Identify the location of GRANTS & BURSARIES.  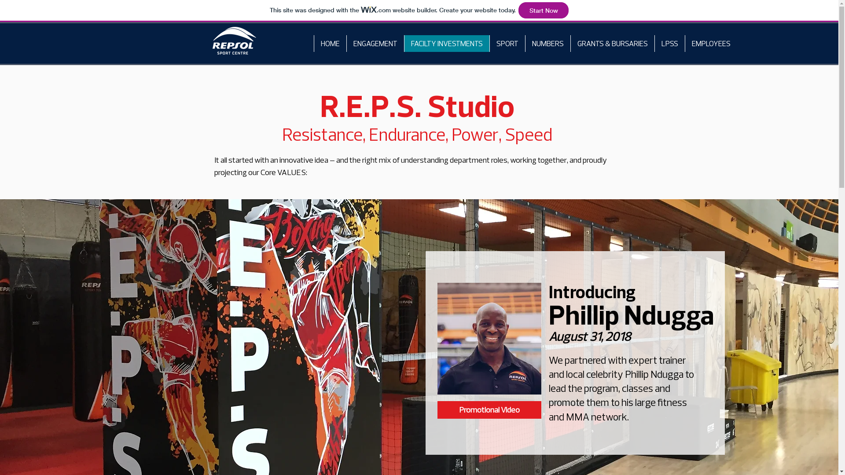
(613, 44).